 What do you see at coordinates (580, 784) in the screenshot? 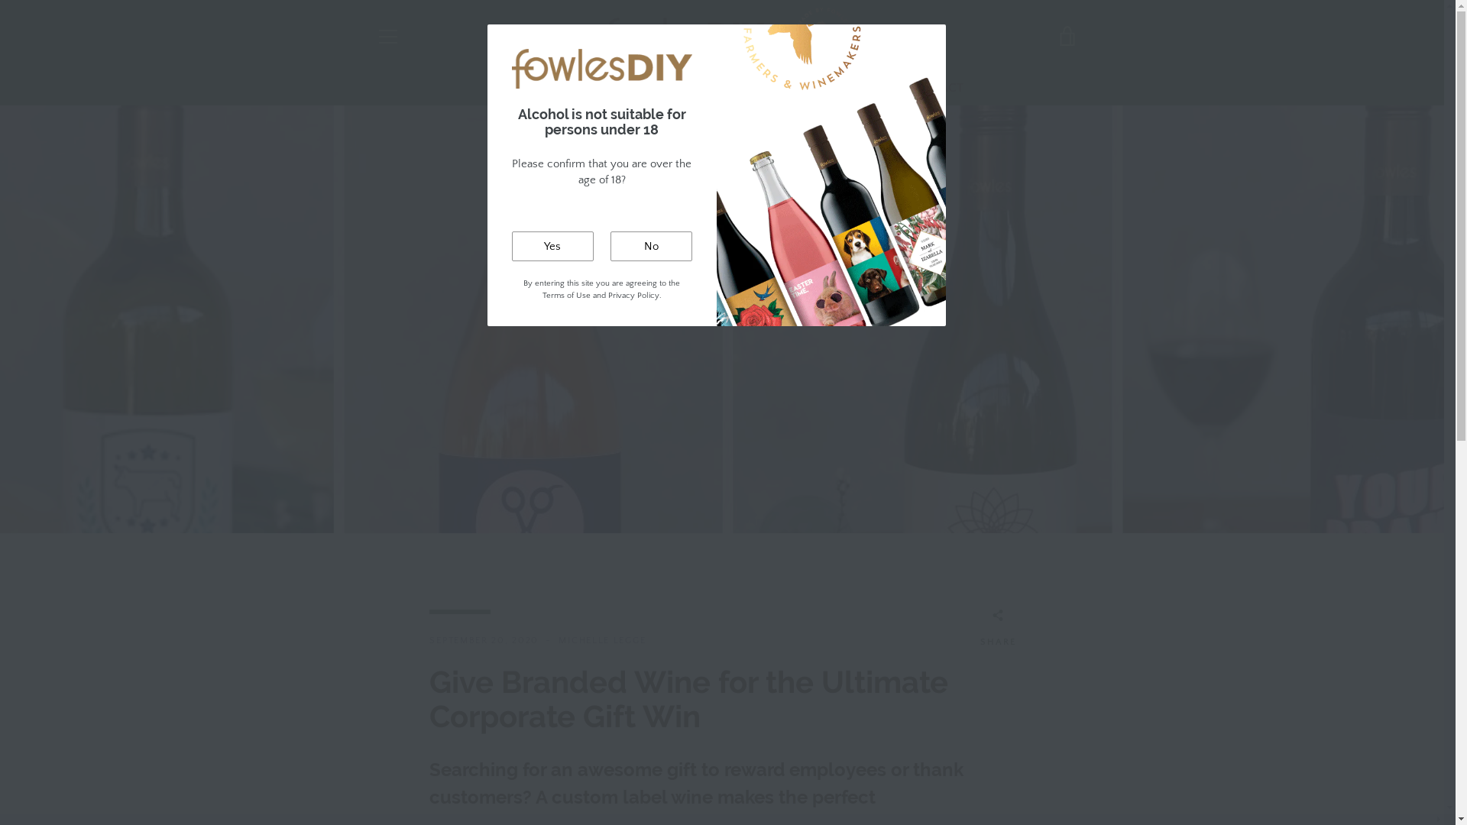
I see `FowlesDIY` at bounding box center [580, 784].